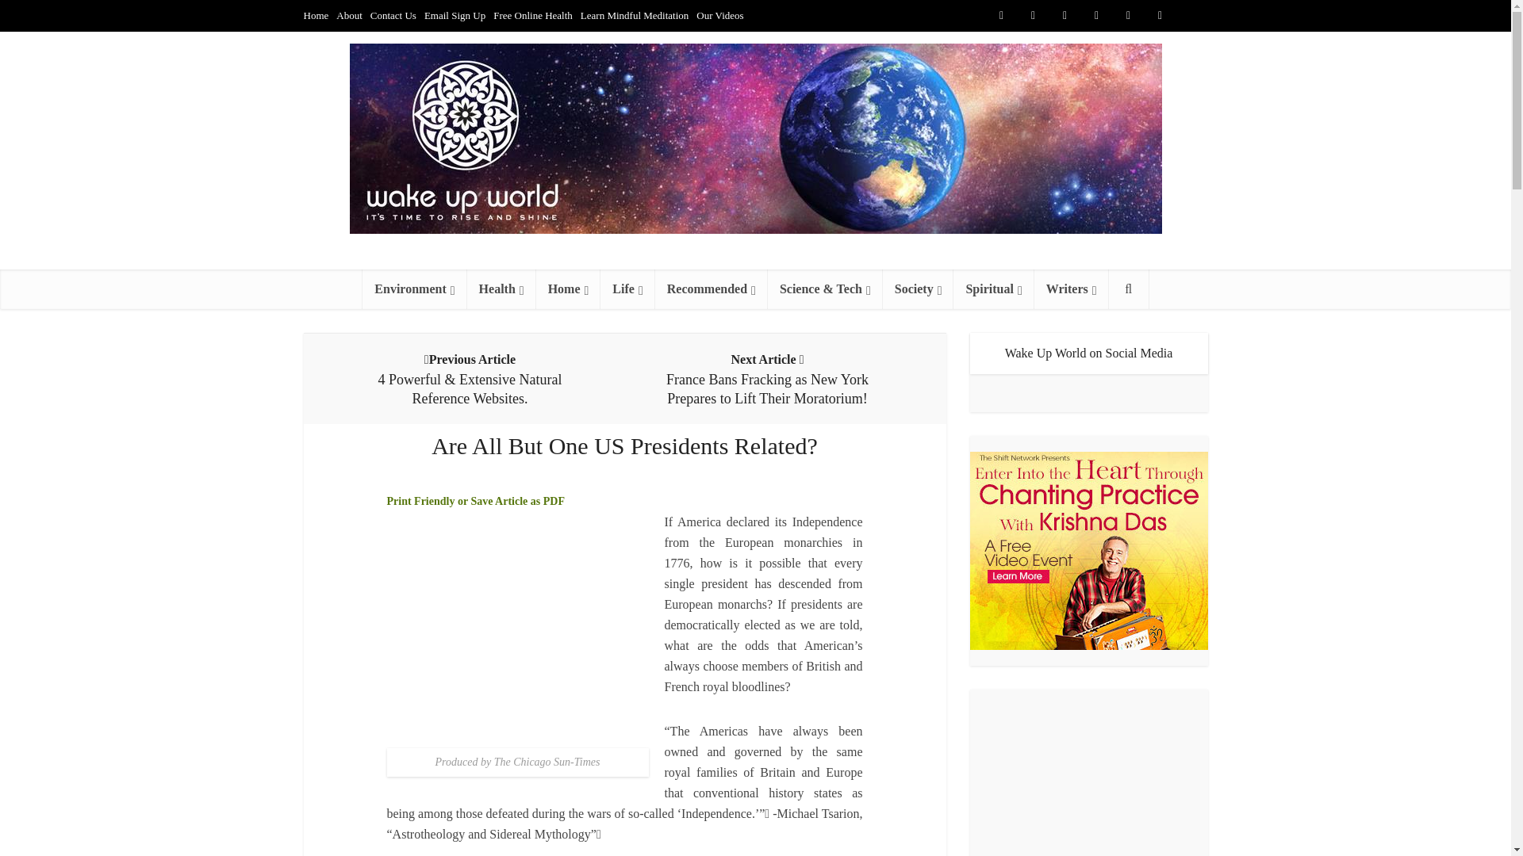  What do you see at coordinates (393, 15) in the screenshot?
I see `Contact Us` at bounding box center [393, 15].